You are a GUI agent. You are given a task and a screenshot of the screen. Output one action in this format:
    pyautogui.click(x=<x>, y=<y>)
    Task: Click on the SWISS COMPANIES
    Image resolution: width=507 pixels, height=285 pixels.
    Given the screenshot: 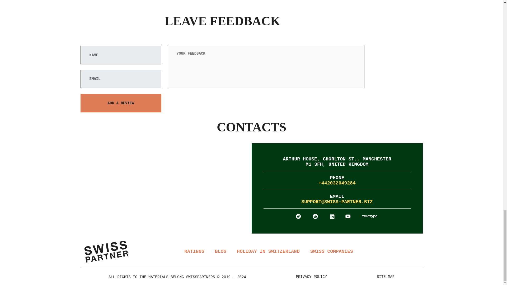 What is the action you would take?
    pyautogui.click(x=332, y=251)
    